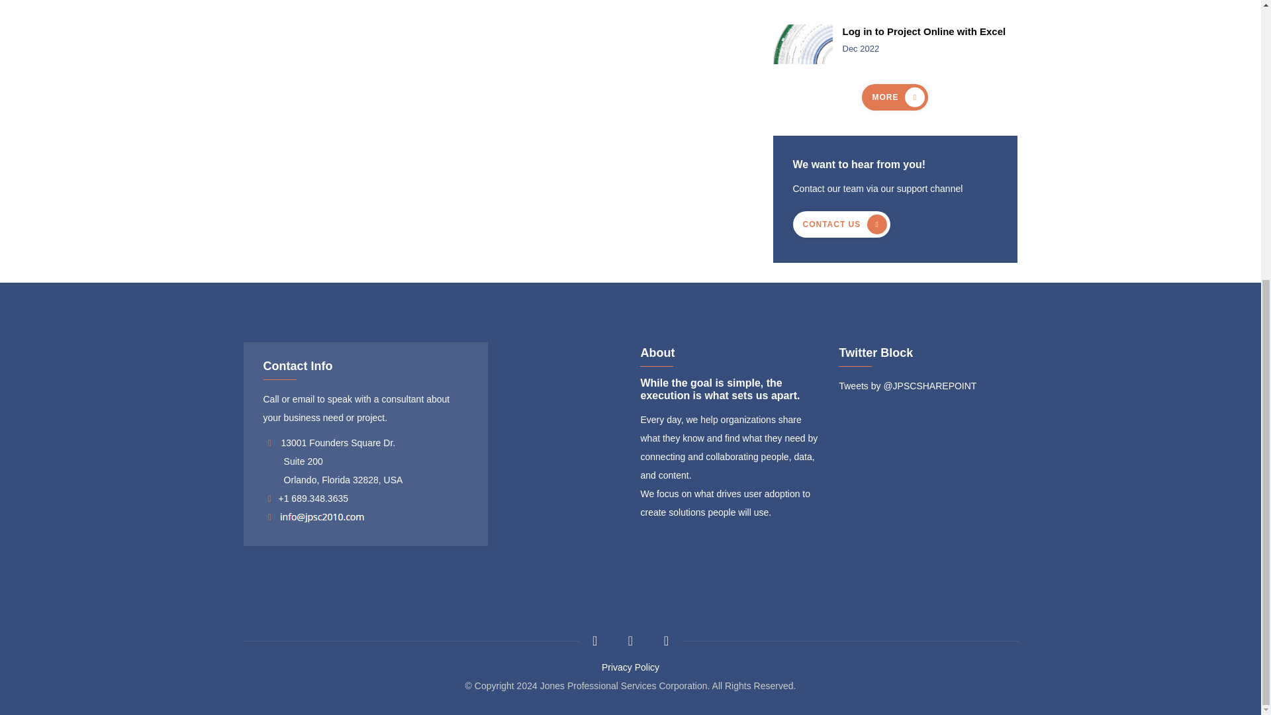 Image resolution: width=1271 pixels, height=715 pixels. Describe the element at coordinates (894, 97) in the screenshot. I see `MORE` at that location.